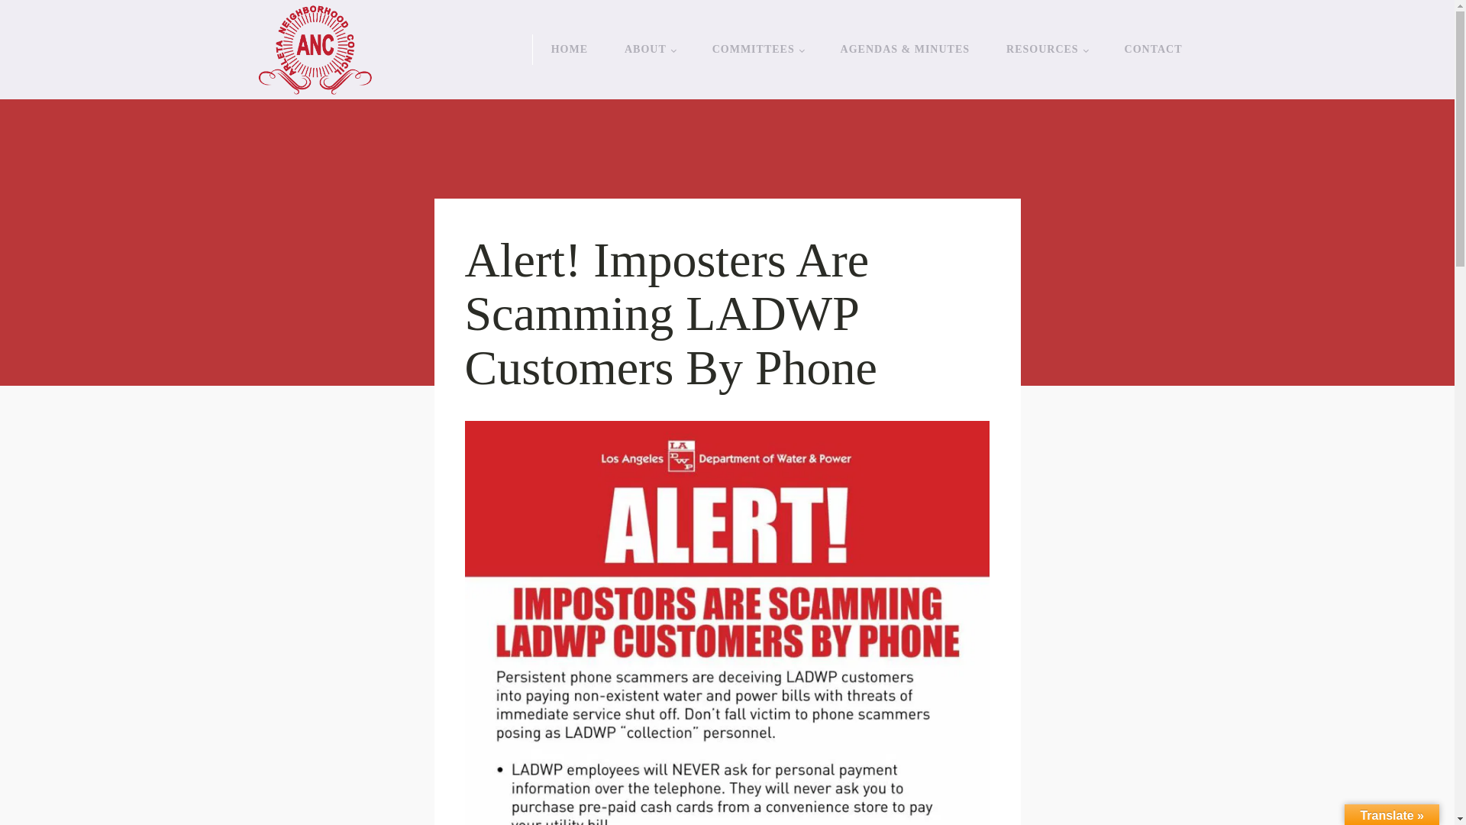 The height and width of the screenshot is (825, 1466). I want to click on HOME, so click(570, 50).